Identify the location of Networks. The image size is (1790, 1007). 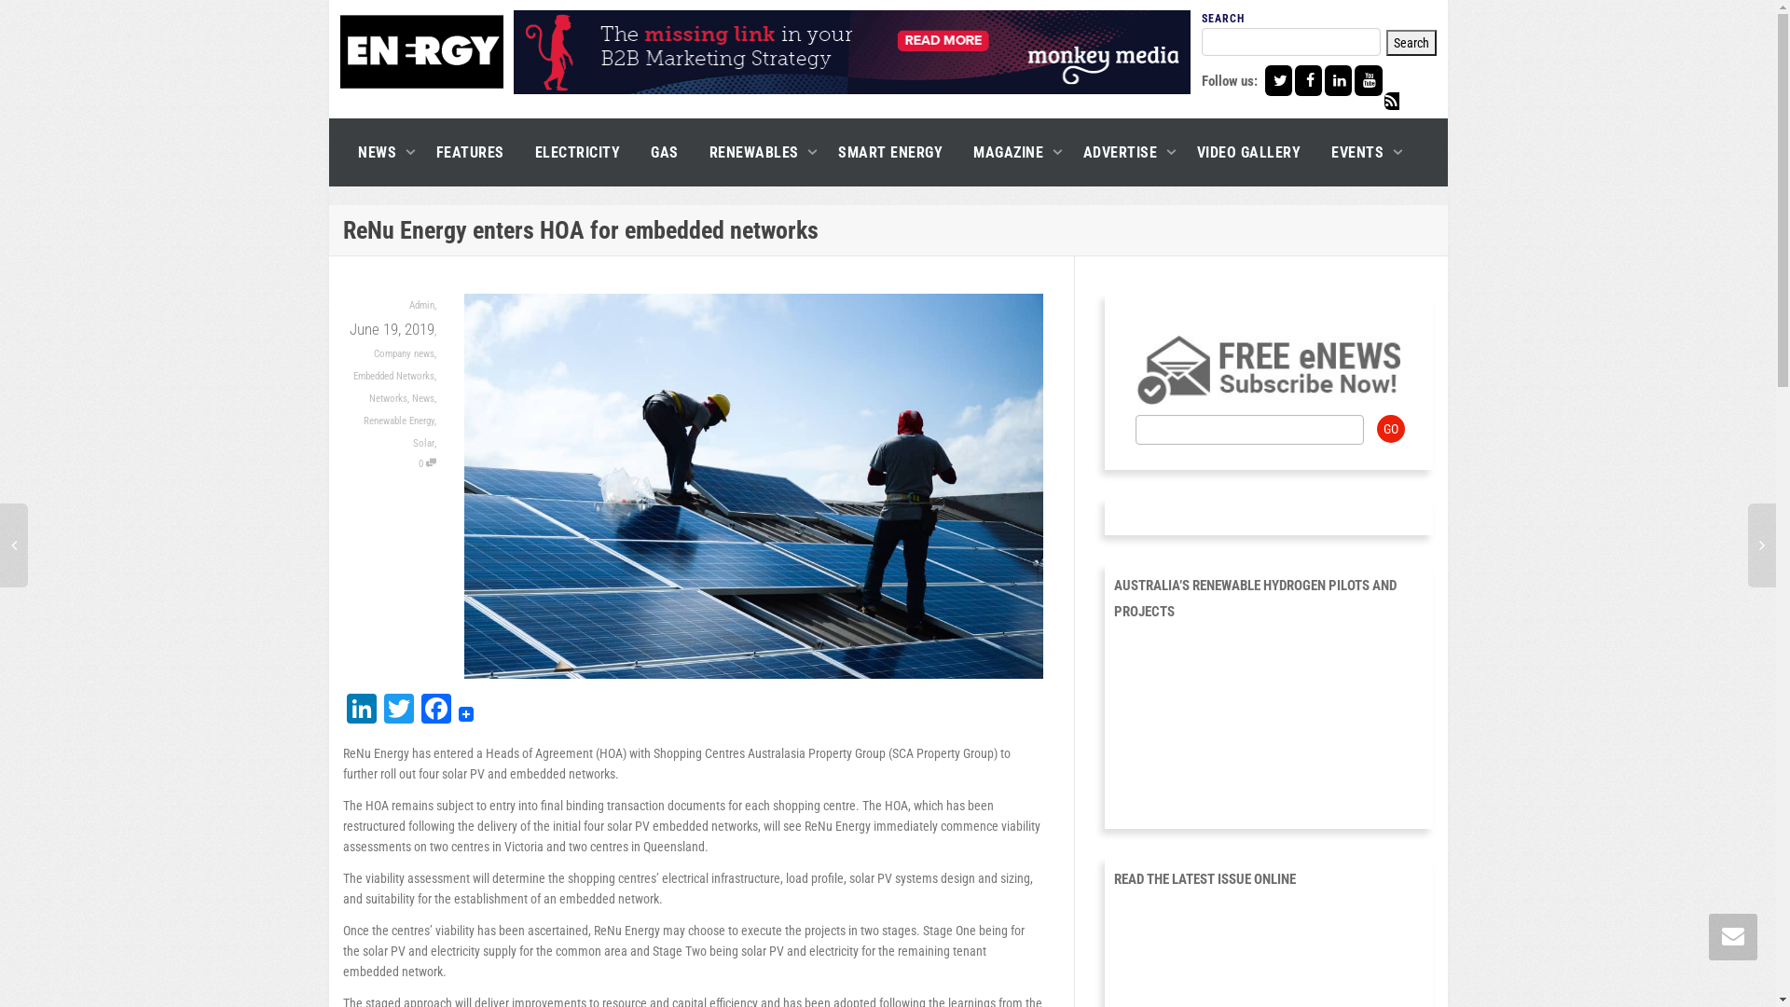
(388, 399).